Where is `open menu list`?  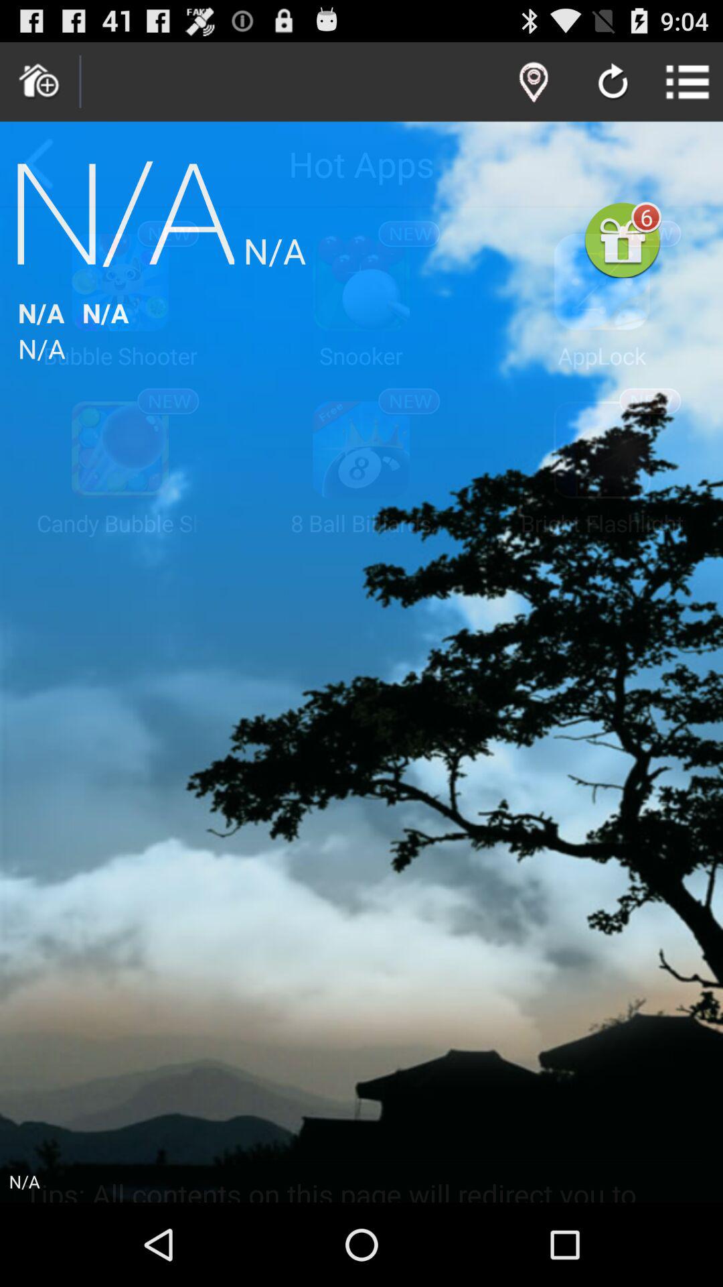
open menu list is located at coordinates (688, 82).